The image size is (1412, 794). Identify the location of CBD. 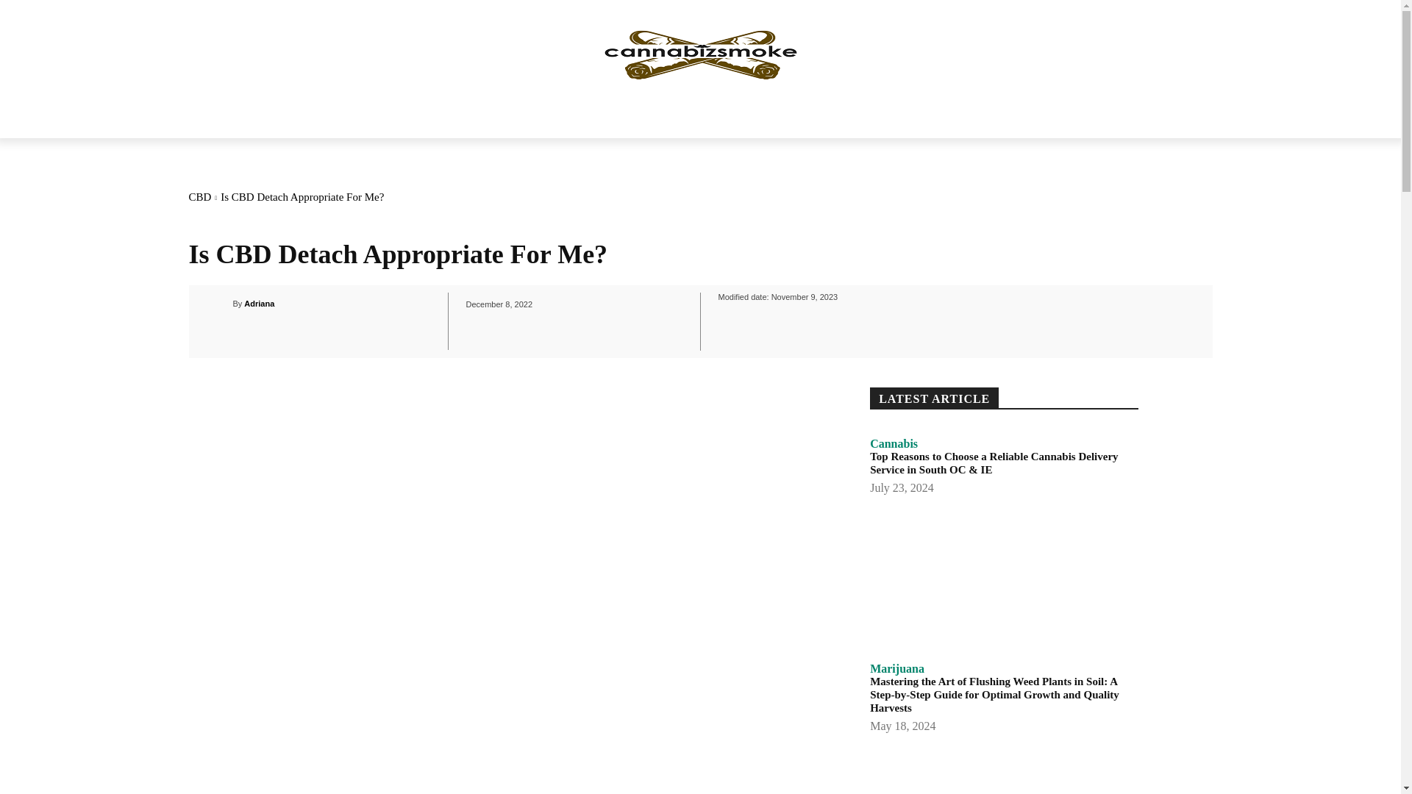
(199, 197).